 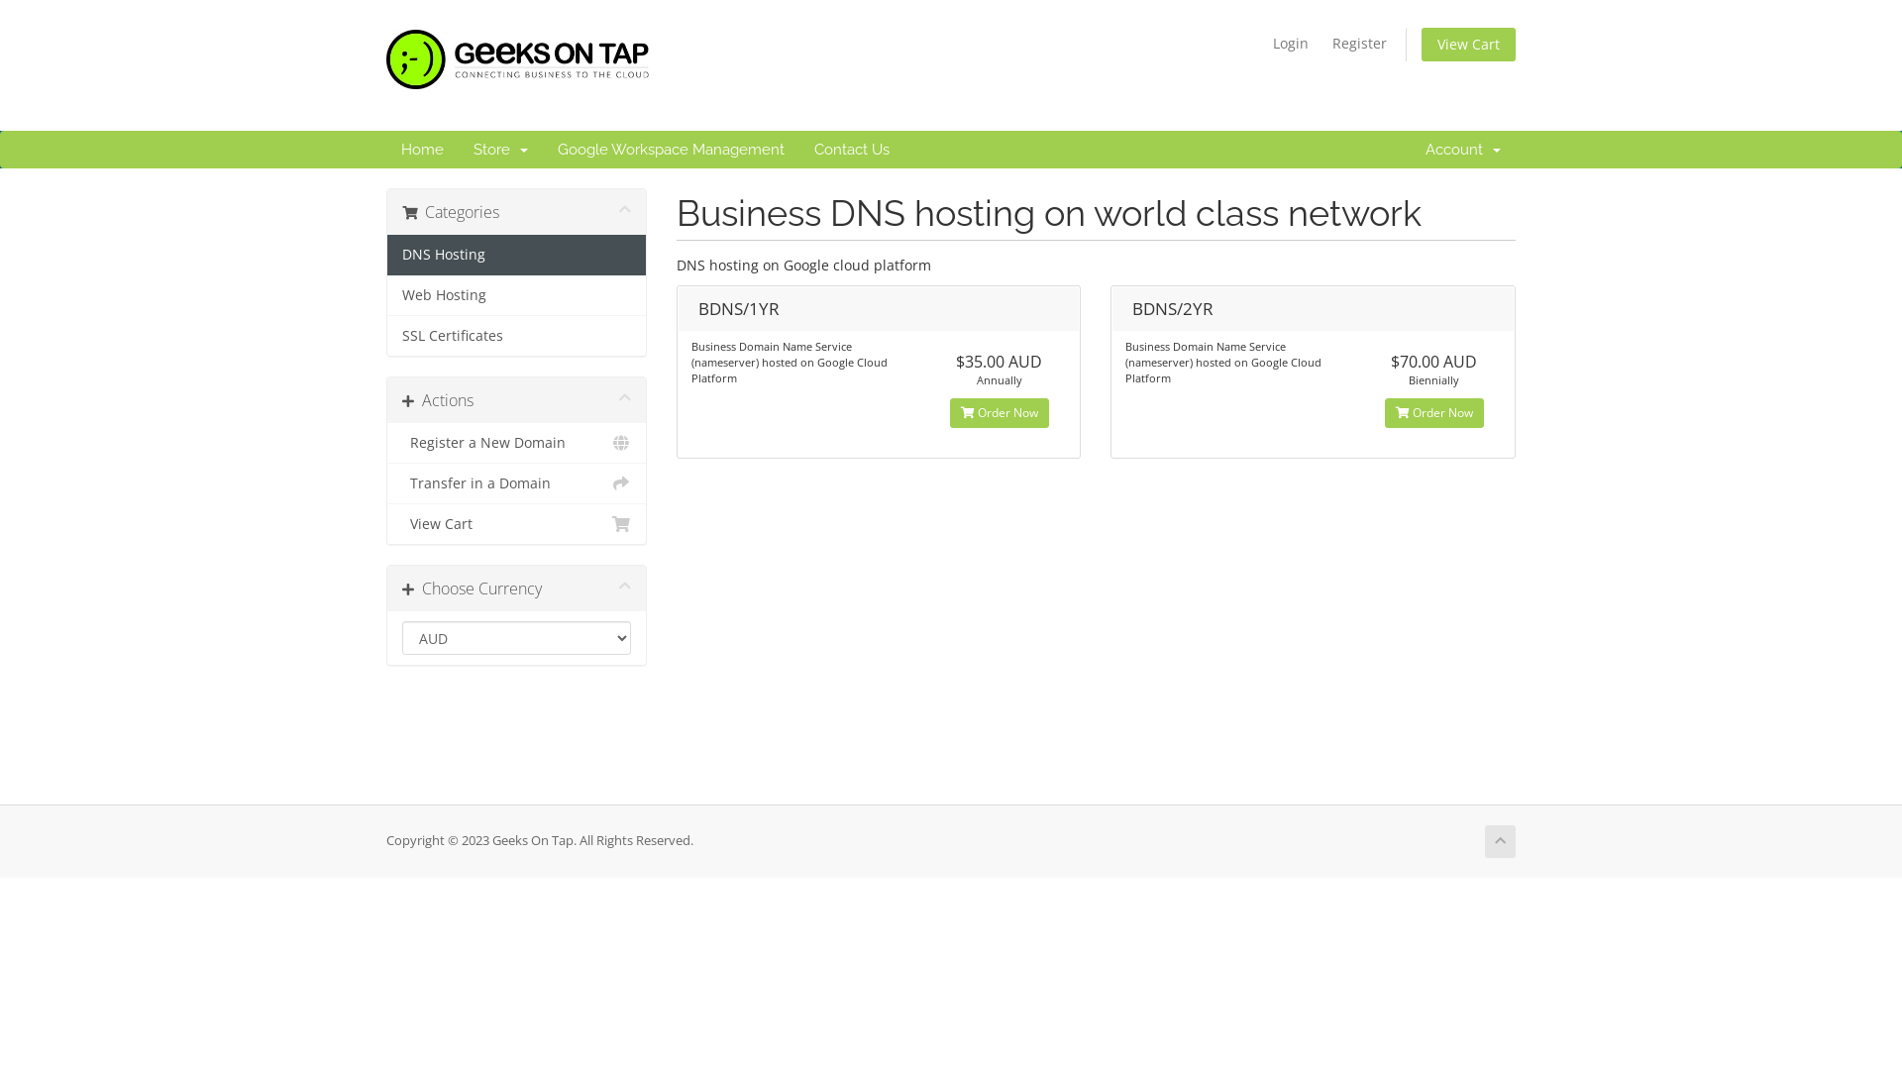 What do you see at coordinates (501, 150) in the screenshot?
I see `Store  ` at bounding box center [501, 150].